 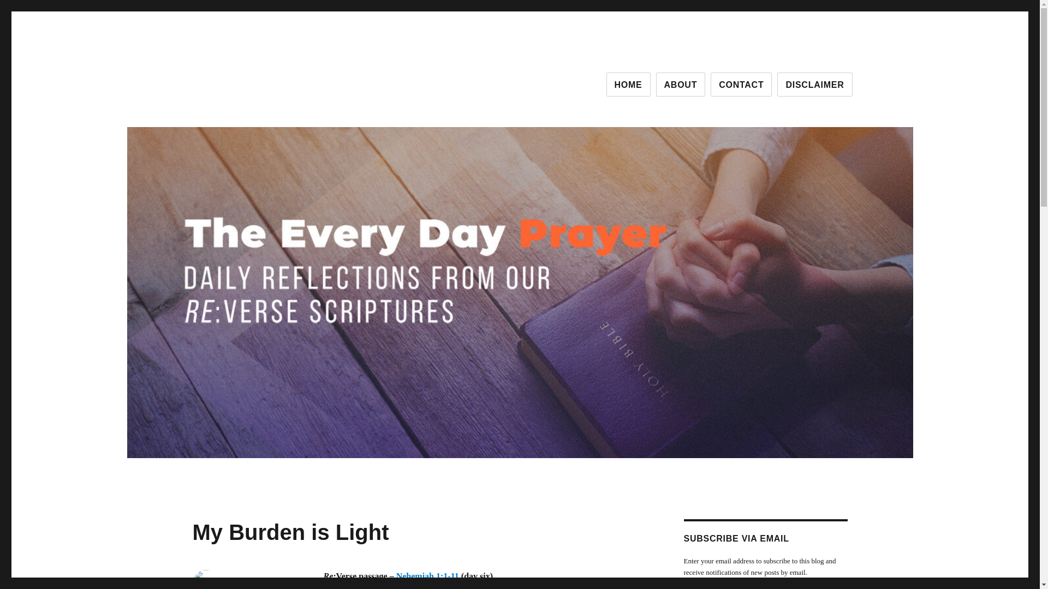 I want to click on The Everyday Prayer, so click(x=267, y=82).